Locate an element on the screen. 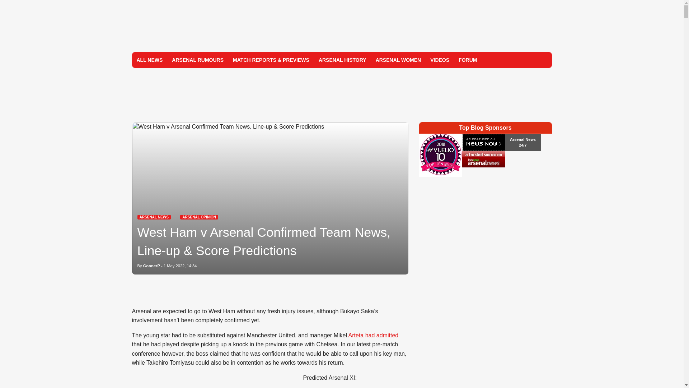 The height and width of the screenshot is (388, 689). Latest Arsenal opinion News is located at coordinates (199, 217).